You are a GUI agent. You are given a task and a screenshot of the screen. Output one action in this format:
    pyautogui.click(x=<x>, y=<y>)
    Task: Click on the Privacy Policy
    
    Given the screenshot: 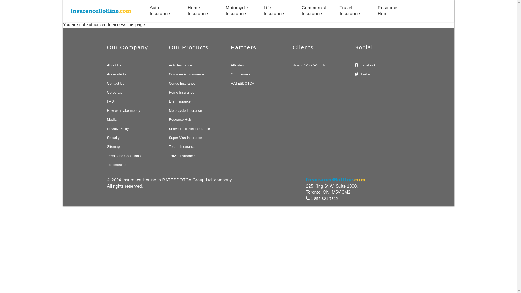 What is the action you would take?
    pyautogui.click(x=118, y=129)
    